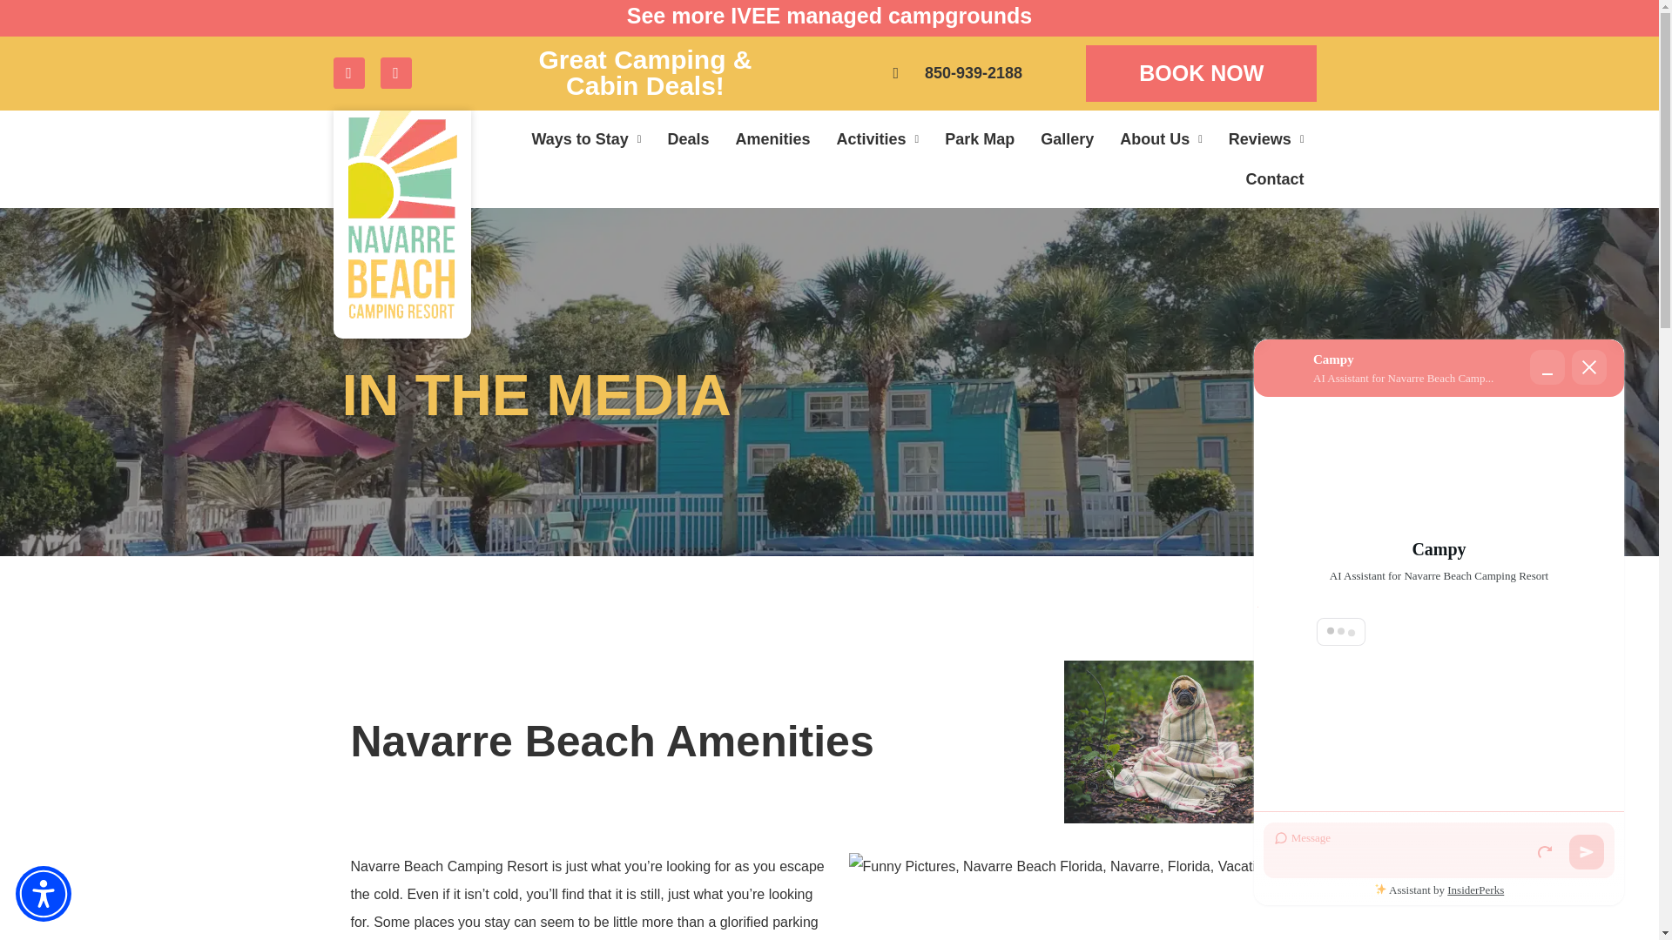 The image size is (1672, 940). I want to click on See more IVEE managed campgrounds, so click(829, 16).